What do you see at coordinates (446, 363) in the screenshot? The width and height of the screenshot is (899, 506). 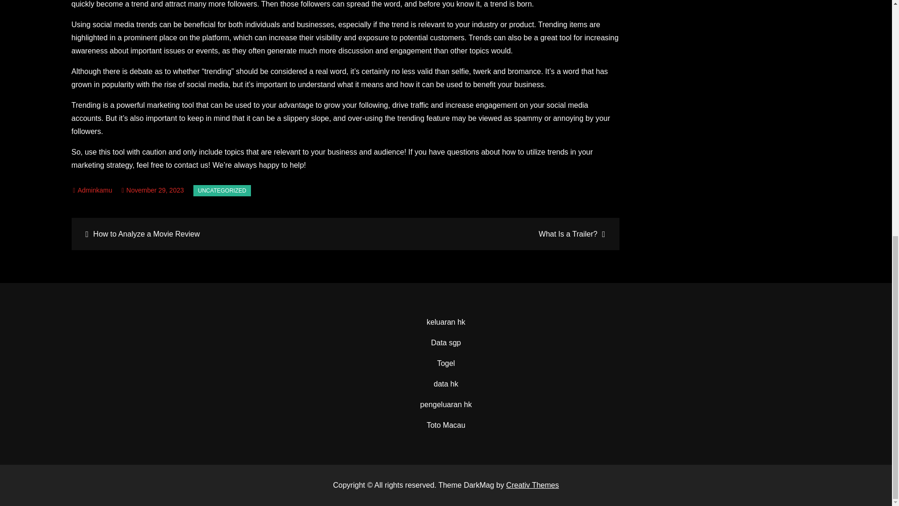 I see `Togel` at bounding box center [446, 363].